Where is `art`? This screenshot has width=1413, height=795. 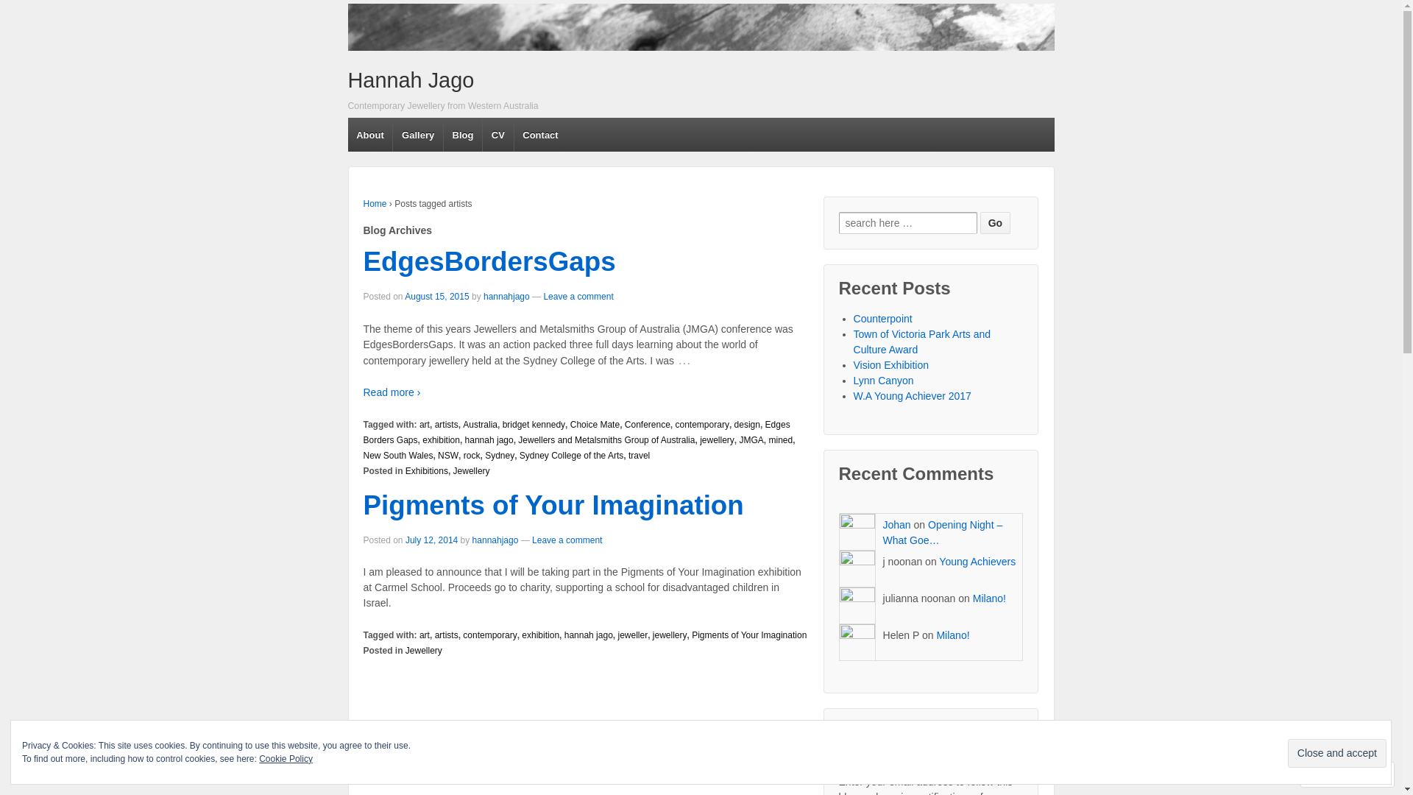
art is located at coordinates (425, 635).